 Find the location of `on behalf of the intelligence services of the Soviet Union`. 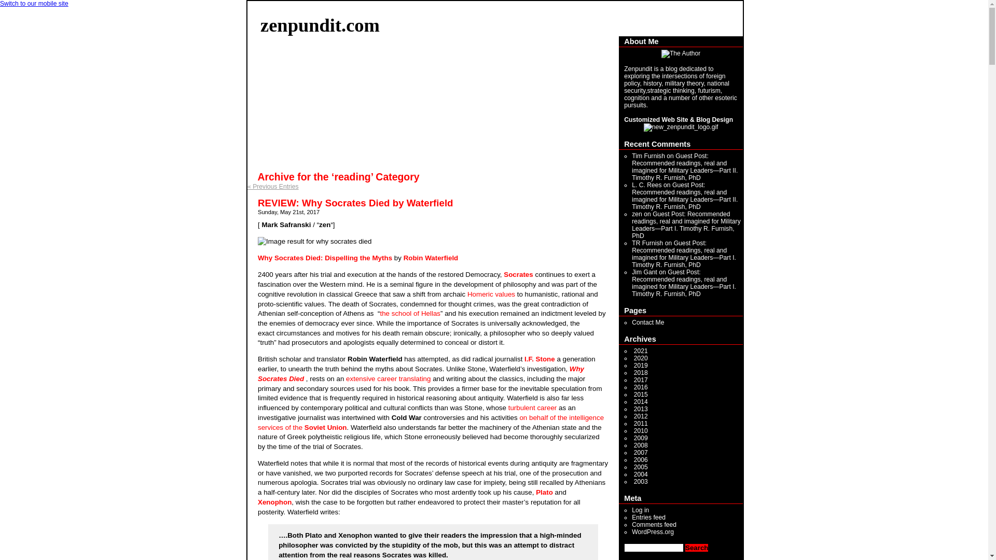

on behalf of the intelligence services of the Soviet Union is located at coordinates (431, 422).